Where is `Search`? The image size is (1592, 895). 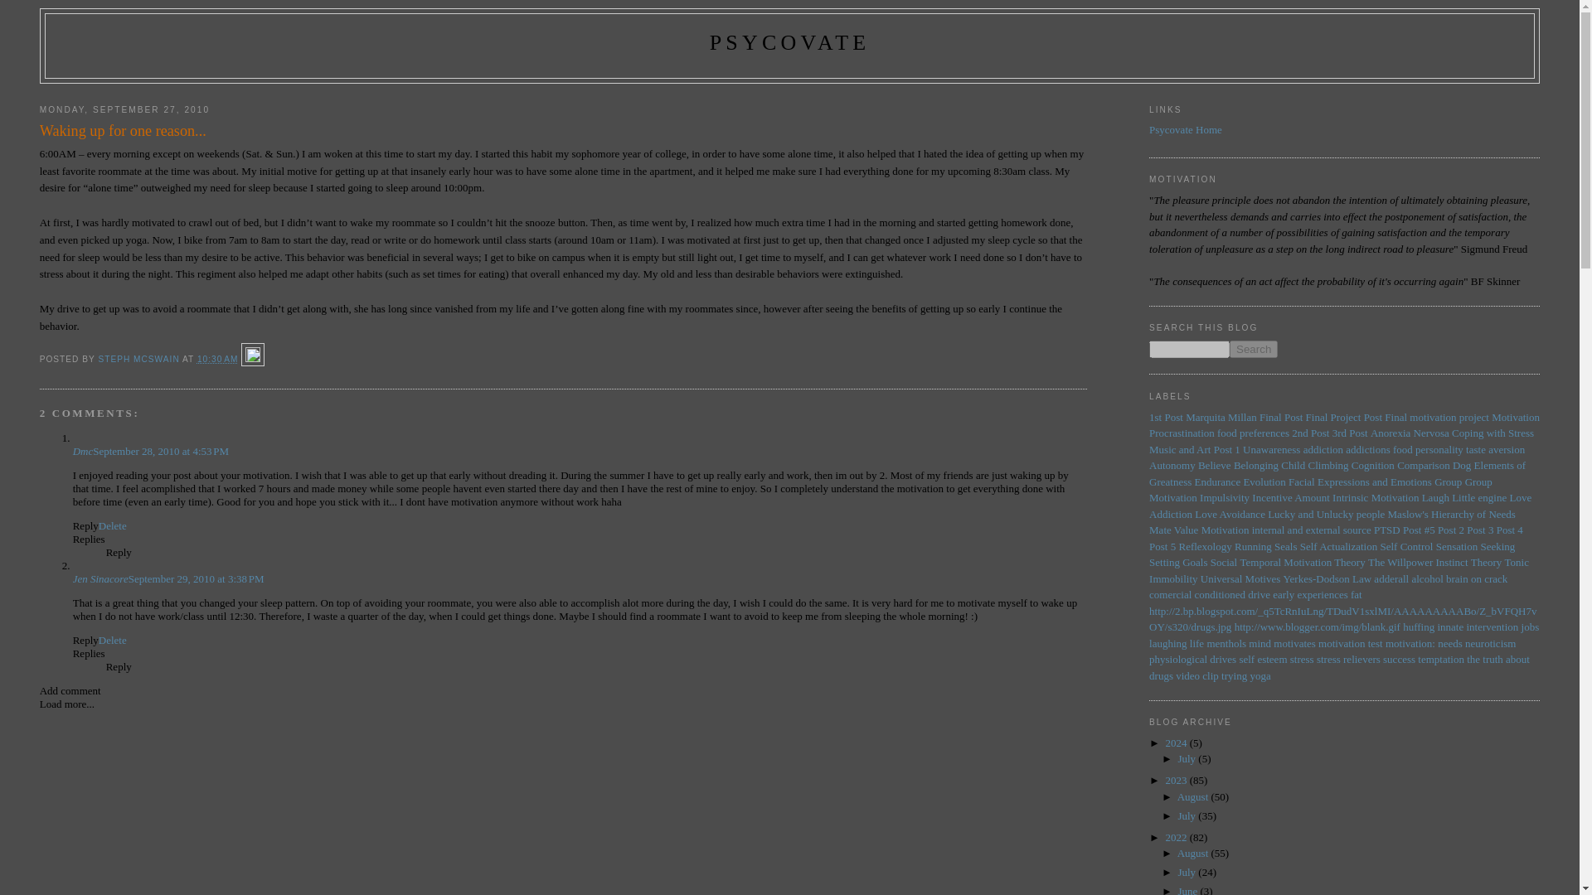
Search is located at coordinates (1254, 350).